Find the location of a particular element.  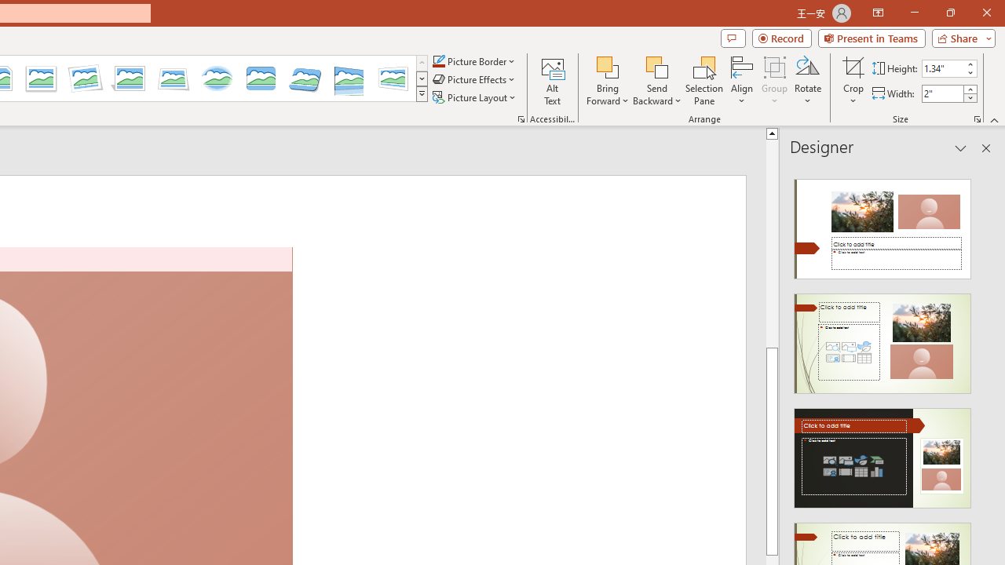

Quick Styles is located at coordinates (422, 94).